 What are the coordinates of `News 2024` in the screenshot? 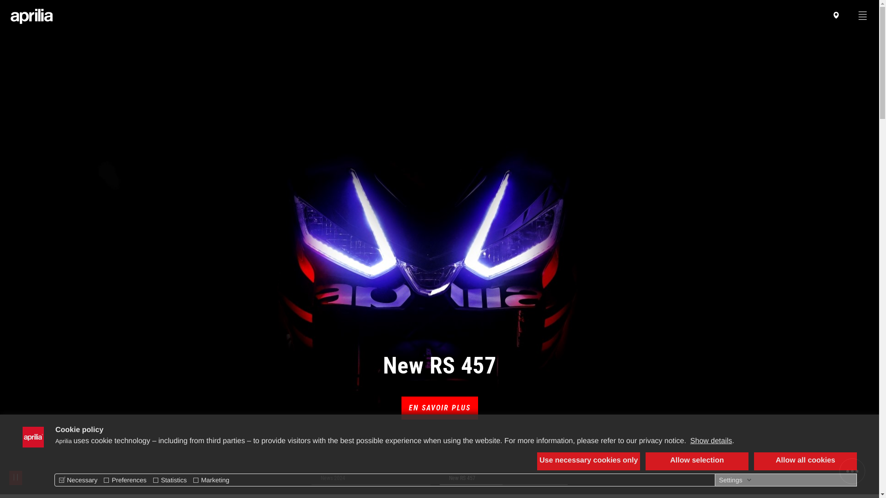 It's located at (371, 479).